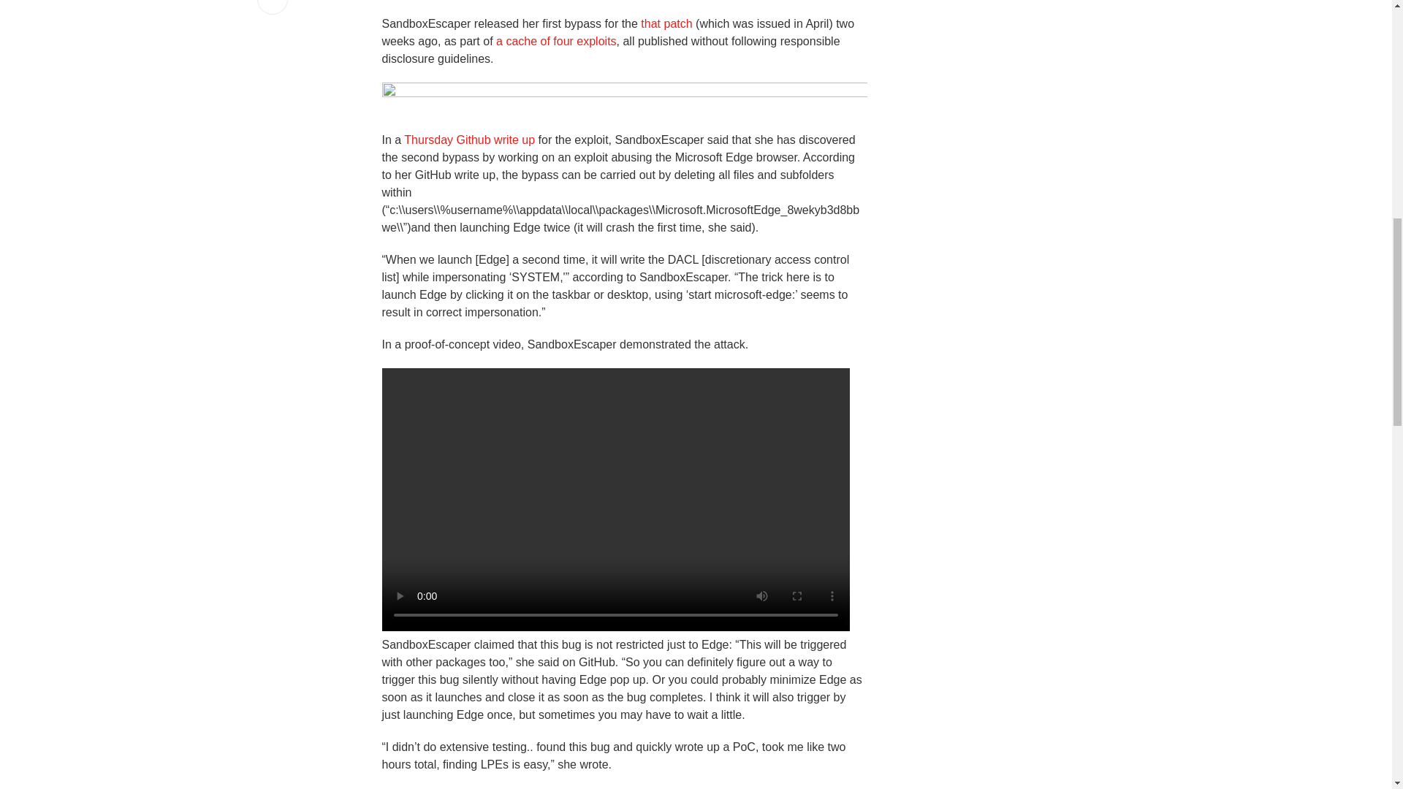 This screenshot has width=1403, height=789. Describe the element at coordinates (666, 23) in the screenshot. I see `that patch` at that location.